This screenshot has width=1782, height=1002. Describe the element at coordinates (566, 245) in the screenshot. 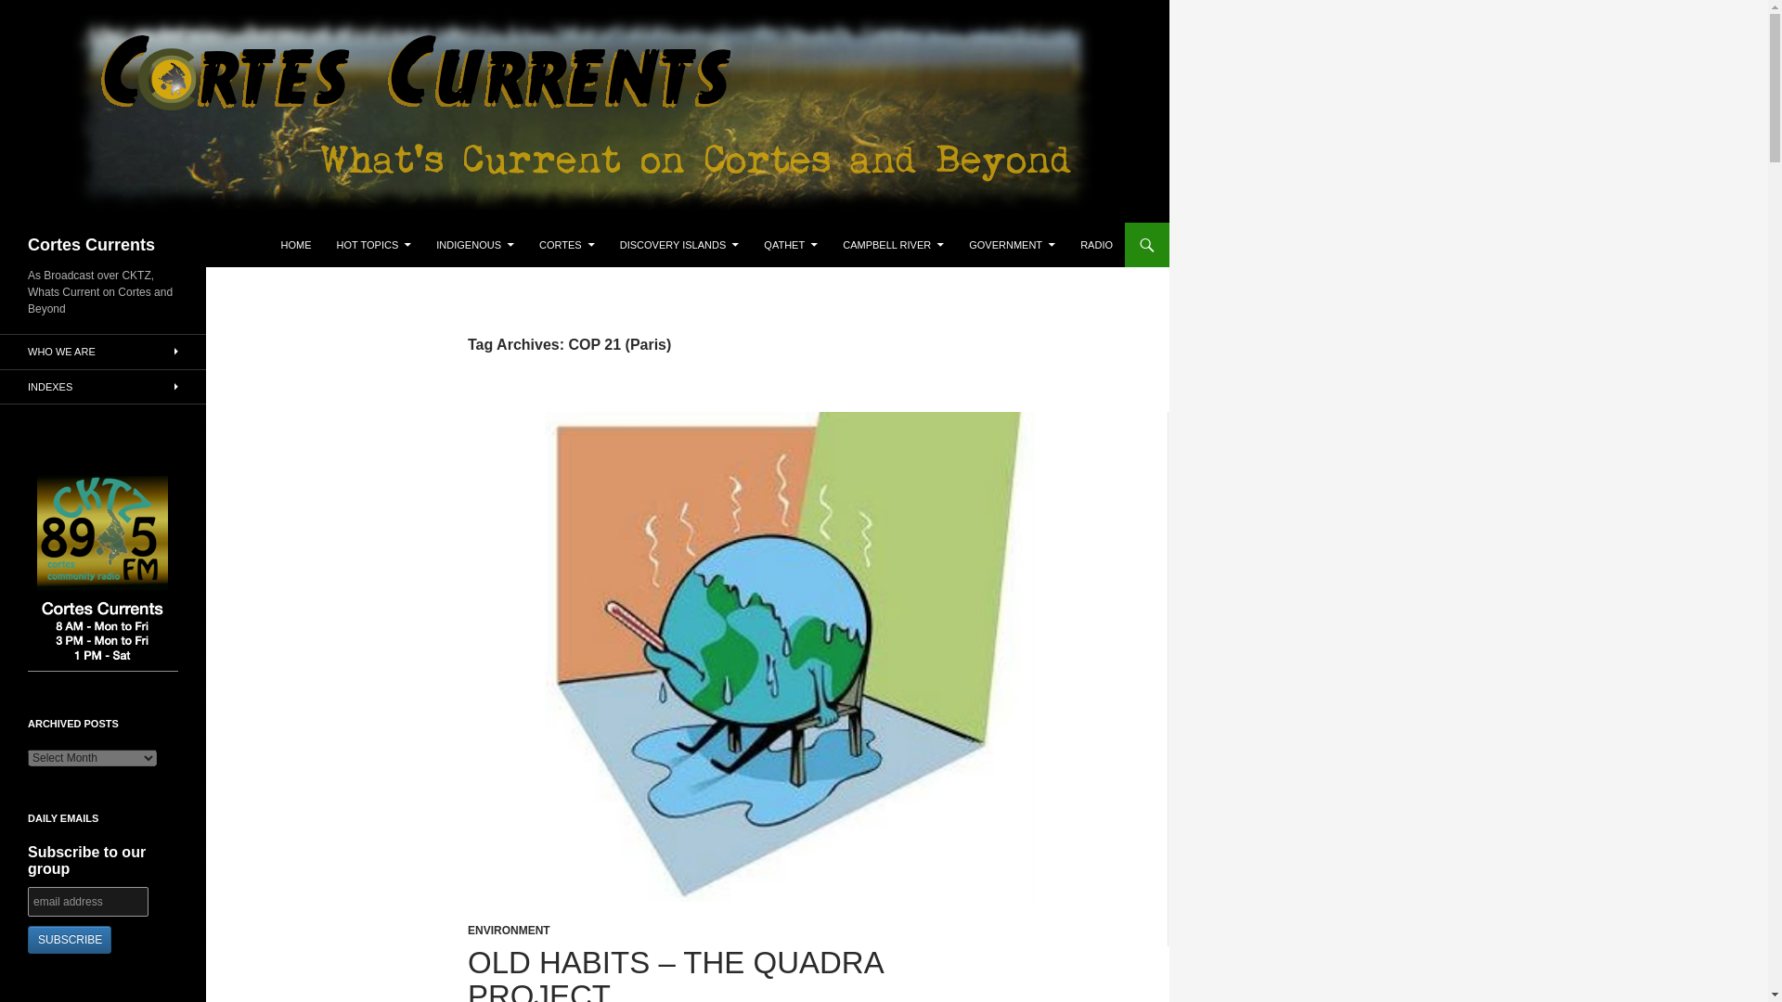

I see `CORTES` at that location.